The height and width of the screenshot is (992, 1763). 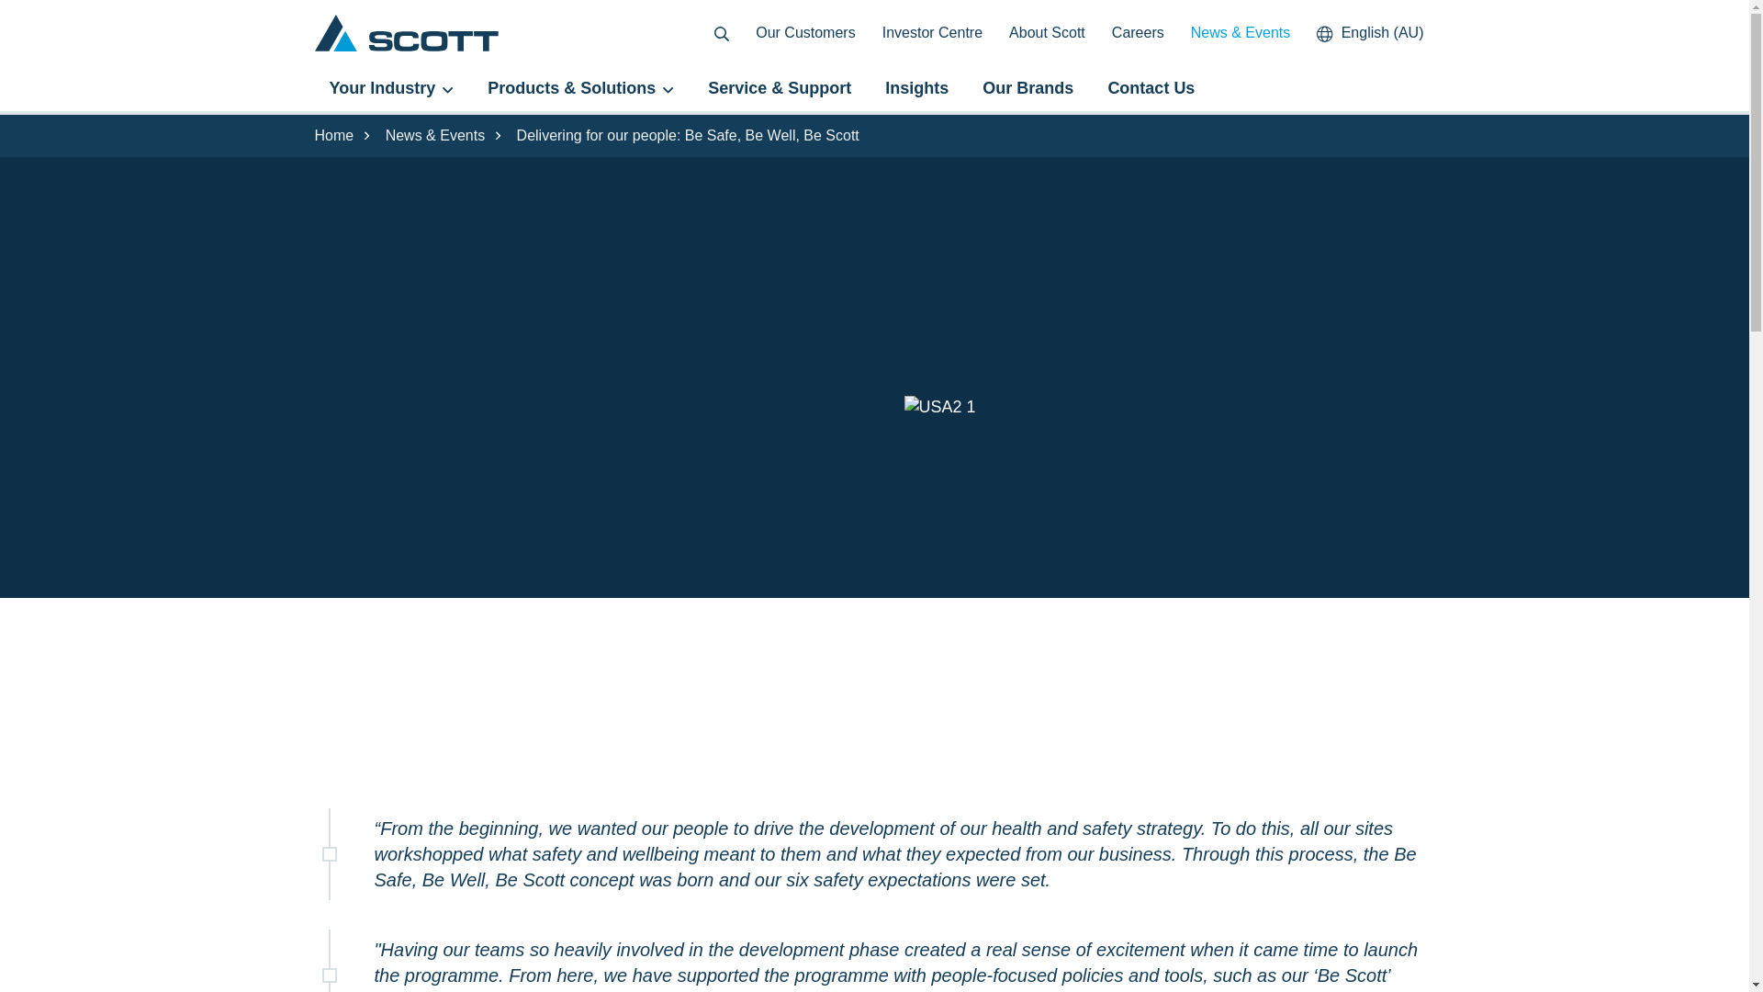 What do you see at coordinates (932, 33) in the screenshot?
I see `Investor Centre` at bounding box center [932, 33].